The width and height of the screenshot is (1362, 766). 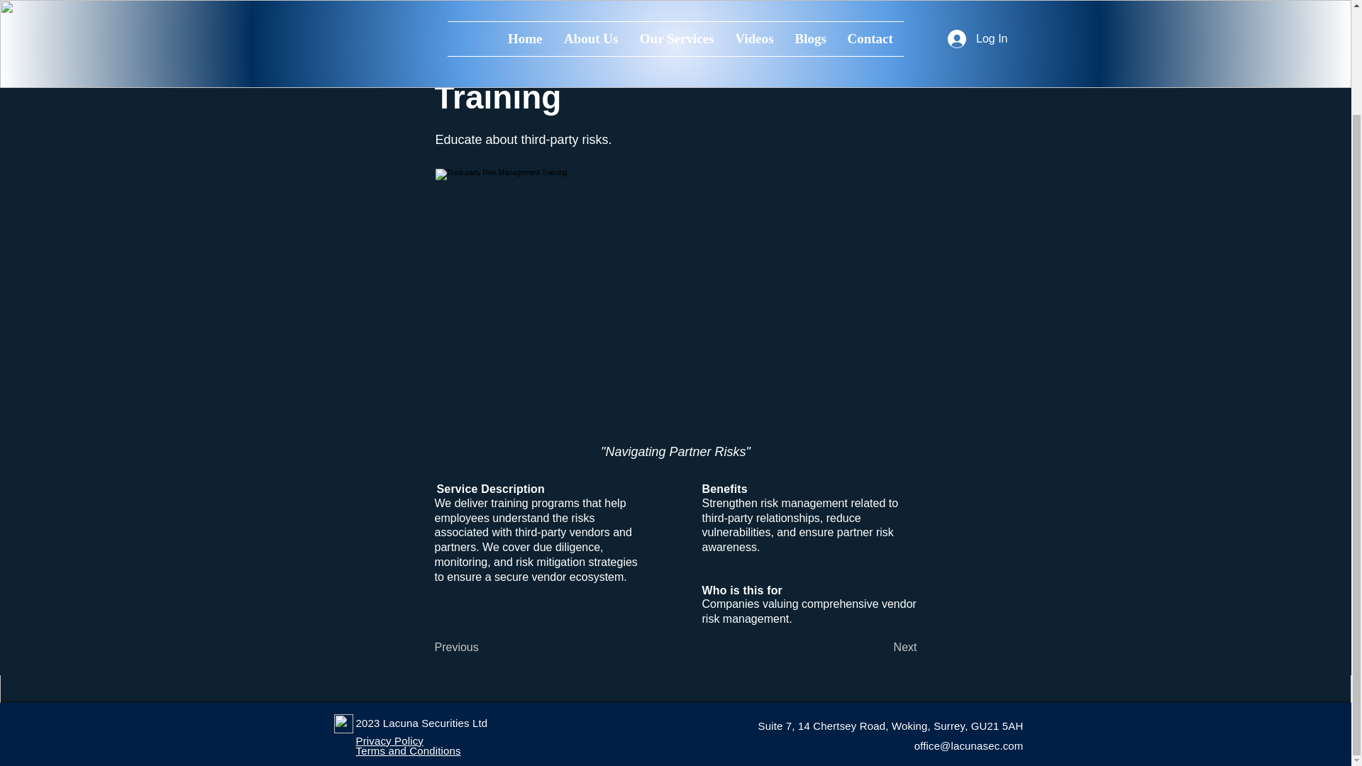 What do you see at coordinates (409, 750) in the screenshot?
I see `Terms and Conditions` at bounding box center [409, 750].